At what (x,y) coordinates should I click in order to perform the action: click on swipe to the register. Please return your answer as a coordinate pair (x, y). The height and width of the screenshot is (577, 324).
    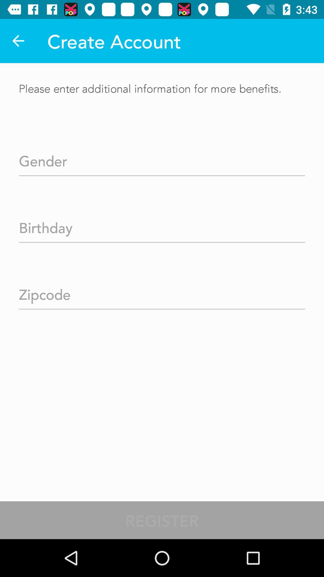
    Looking at the image, I should click on (162, 520).